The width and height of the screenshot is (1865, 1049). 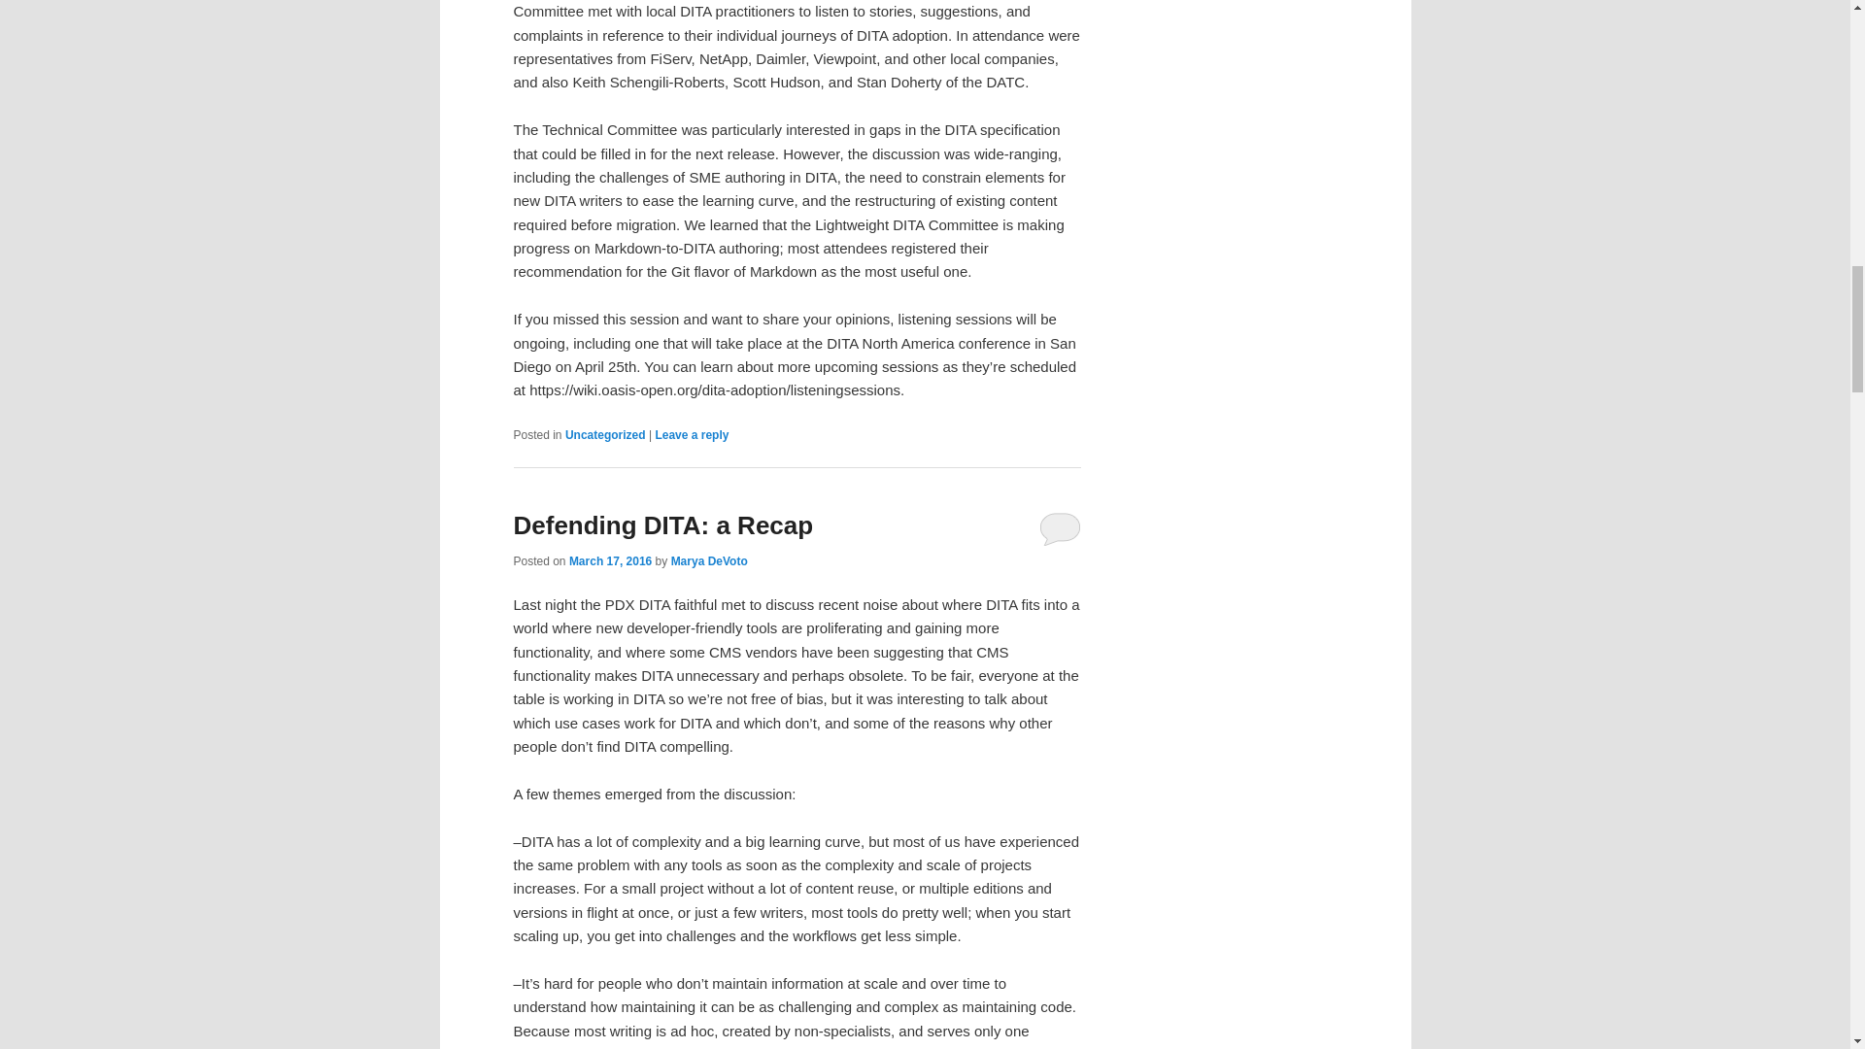 What do you see at coordinates (709, 561) in the screenshot?
I see `Marya DeVoto` at bounding box center [709, 561].